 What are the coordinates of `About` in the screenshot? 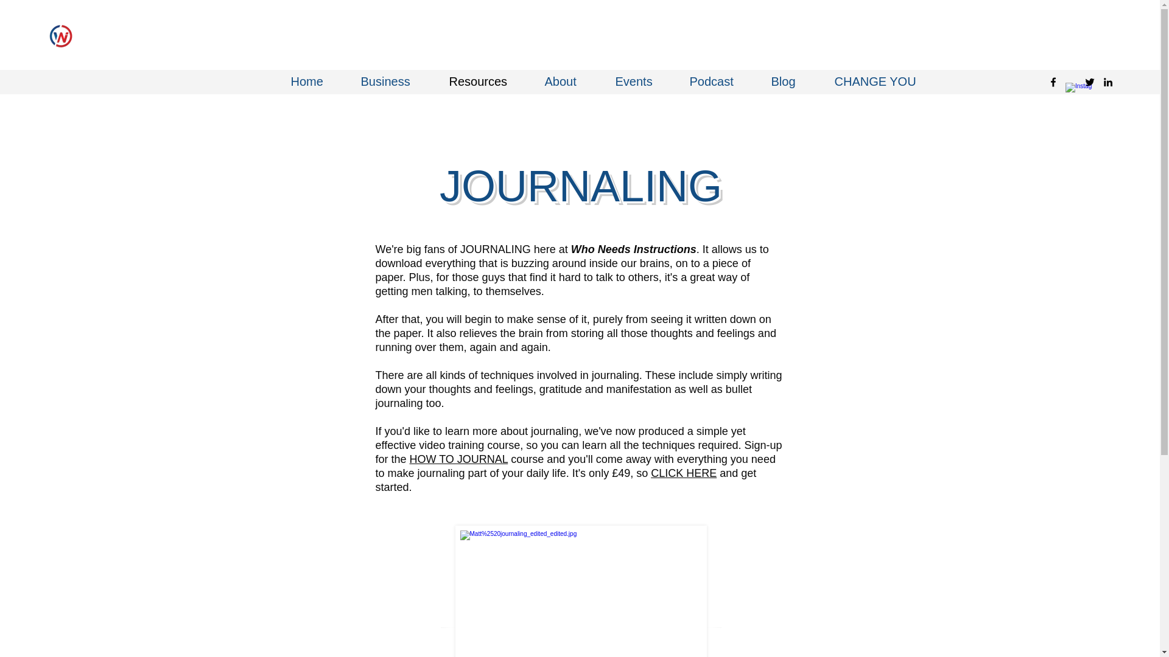 It's located at (571, 82).